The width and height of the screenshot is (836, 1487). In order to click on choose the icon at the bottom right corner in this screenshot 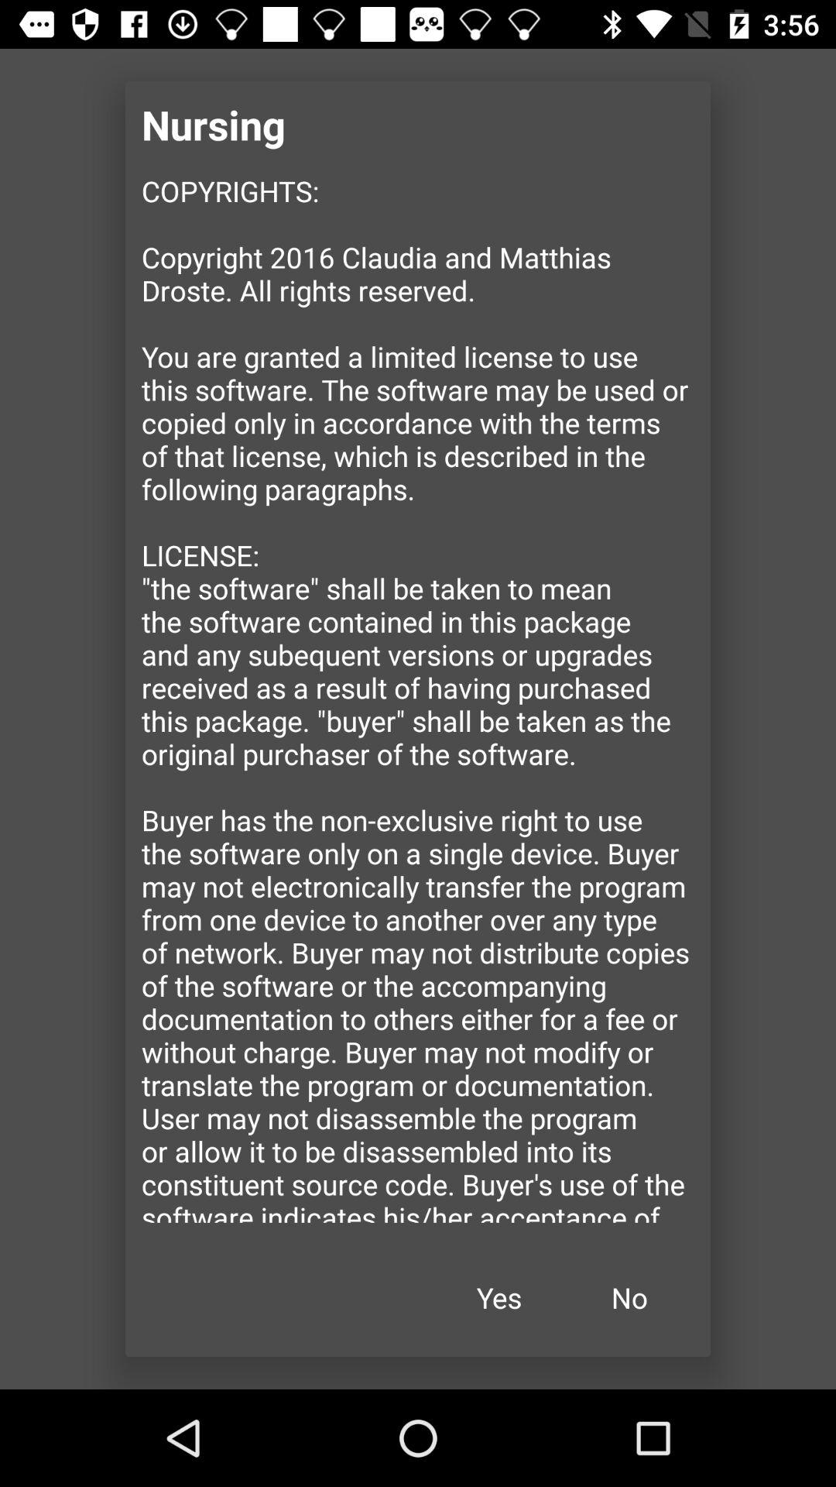, I will do `click(629, 1298)`.